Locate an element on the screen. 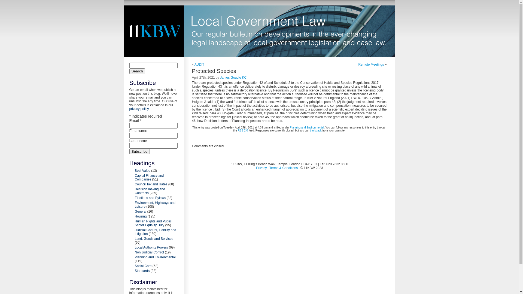 The width and height of the screenshot is (523, 294). Council Tax and Rates is located at coordinates (151, 184).